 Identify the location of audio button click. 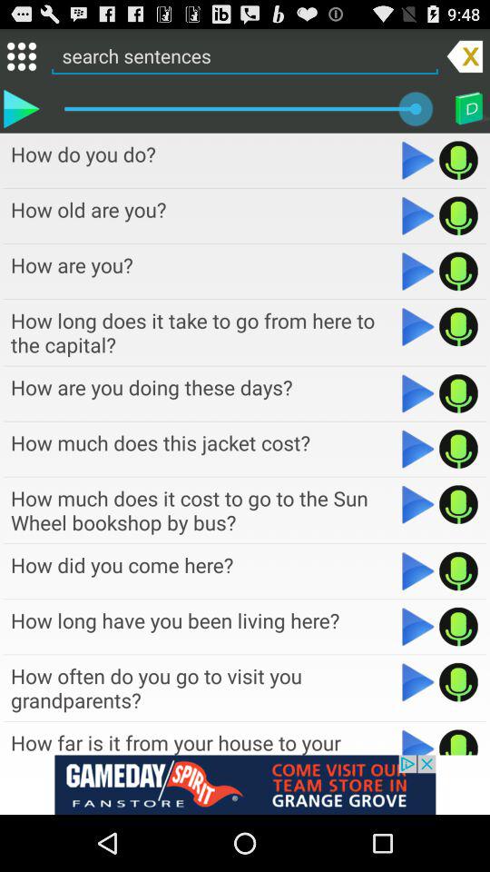
(459, 504).